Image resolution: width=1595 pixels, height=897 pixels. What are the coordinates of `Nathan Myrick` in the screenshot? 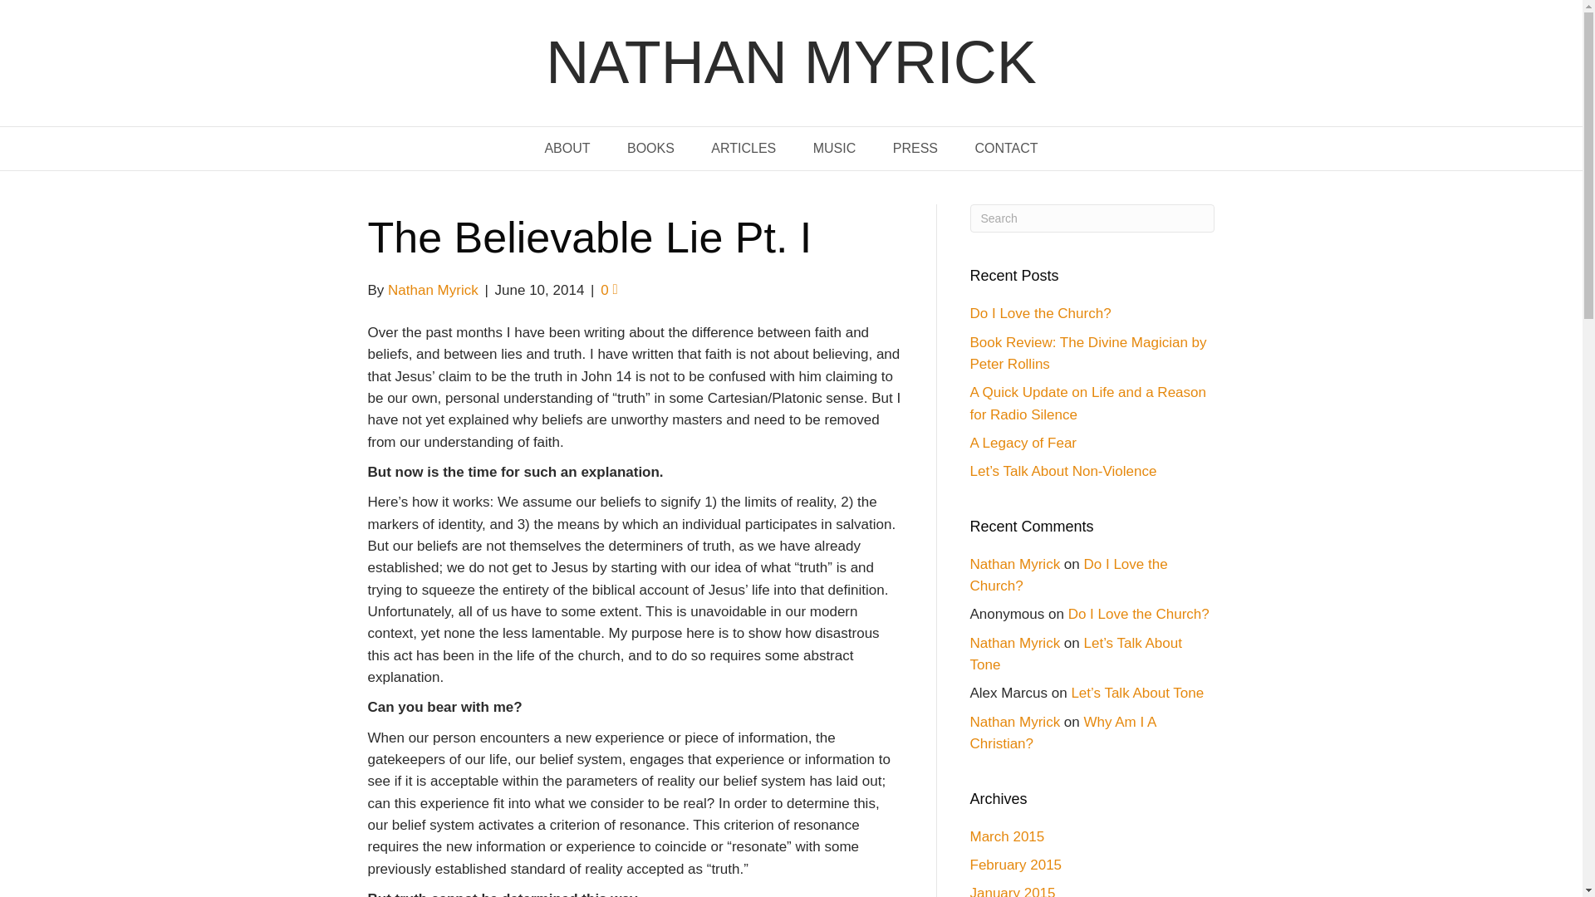 It's located at (1015, 564).